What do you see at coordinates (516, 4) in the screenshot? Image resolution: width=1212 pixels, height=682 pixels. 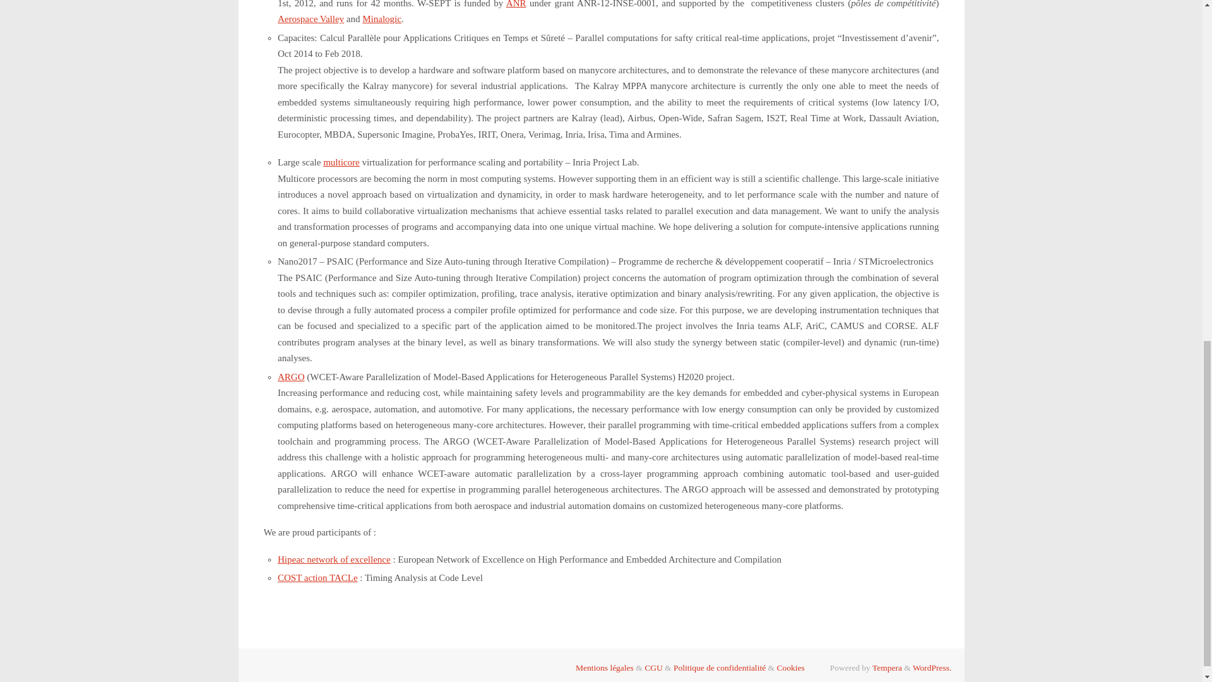 I see `ANR` at bounding box center [516, 4].